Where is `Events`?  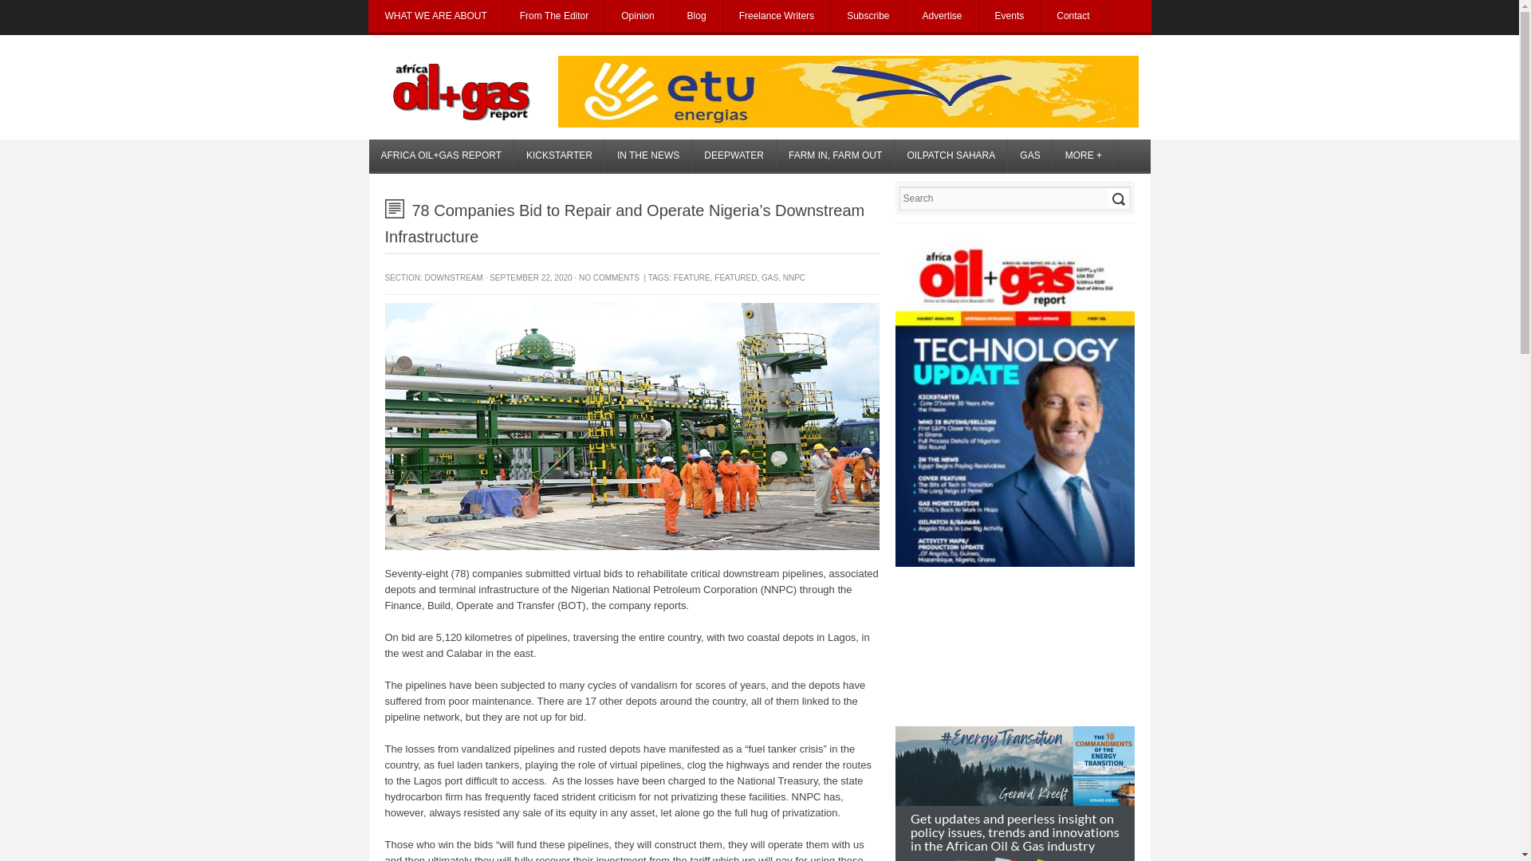
Events is located at coordinates (1010, 16).